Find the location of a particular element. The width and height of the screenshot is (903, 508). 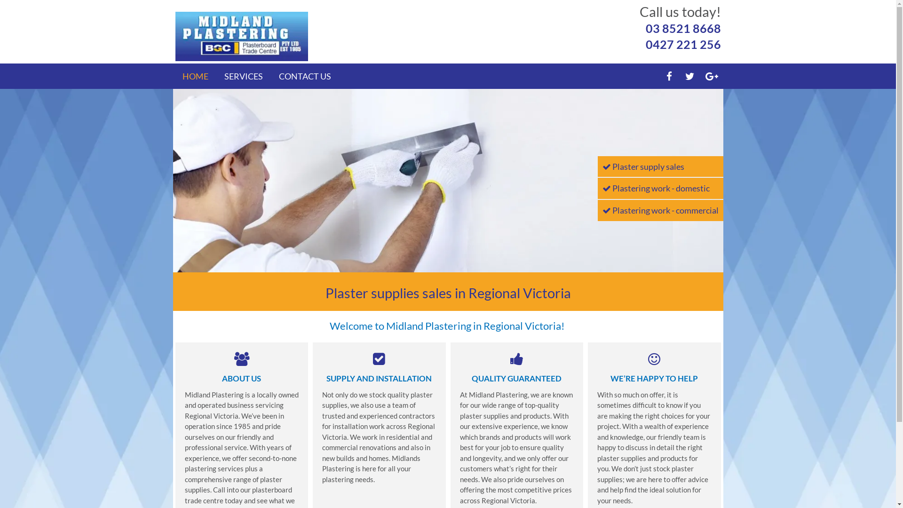

CONTACT US is located at coordinates (305, 76).